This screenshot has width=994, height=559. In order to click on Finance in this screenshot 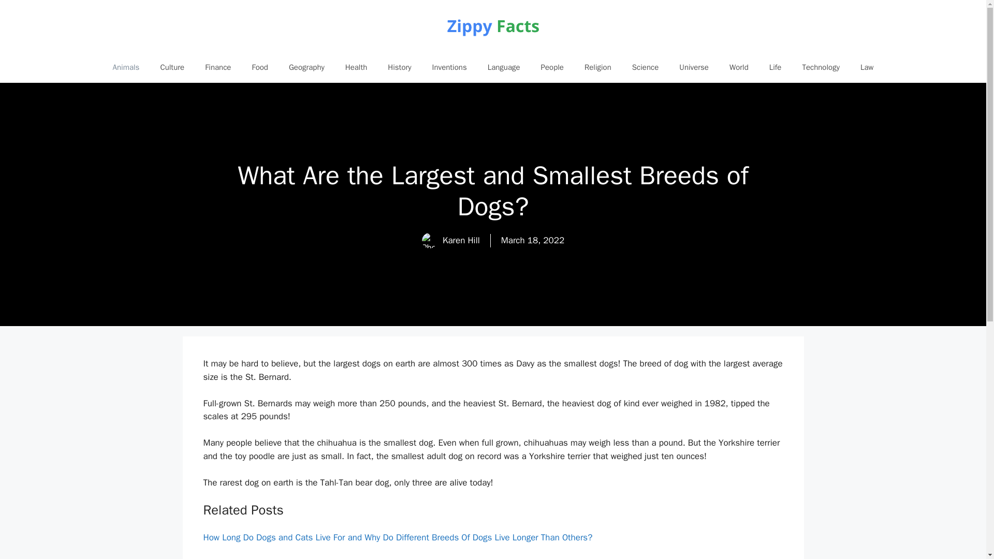, I will do `click(218, 67)`.